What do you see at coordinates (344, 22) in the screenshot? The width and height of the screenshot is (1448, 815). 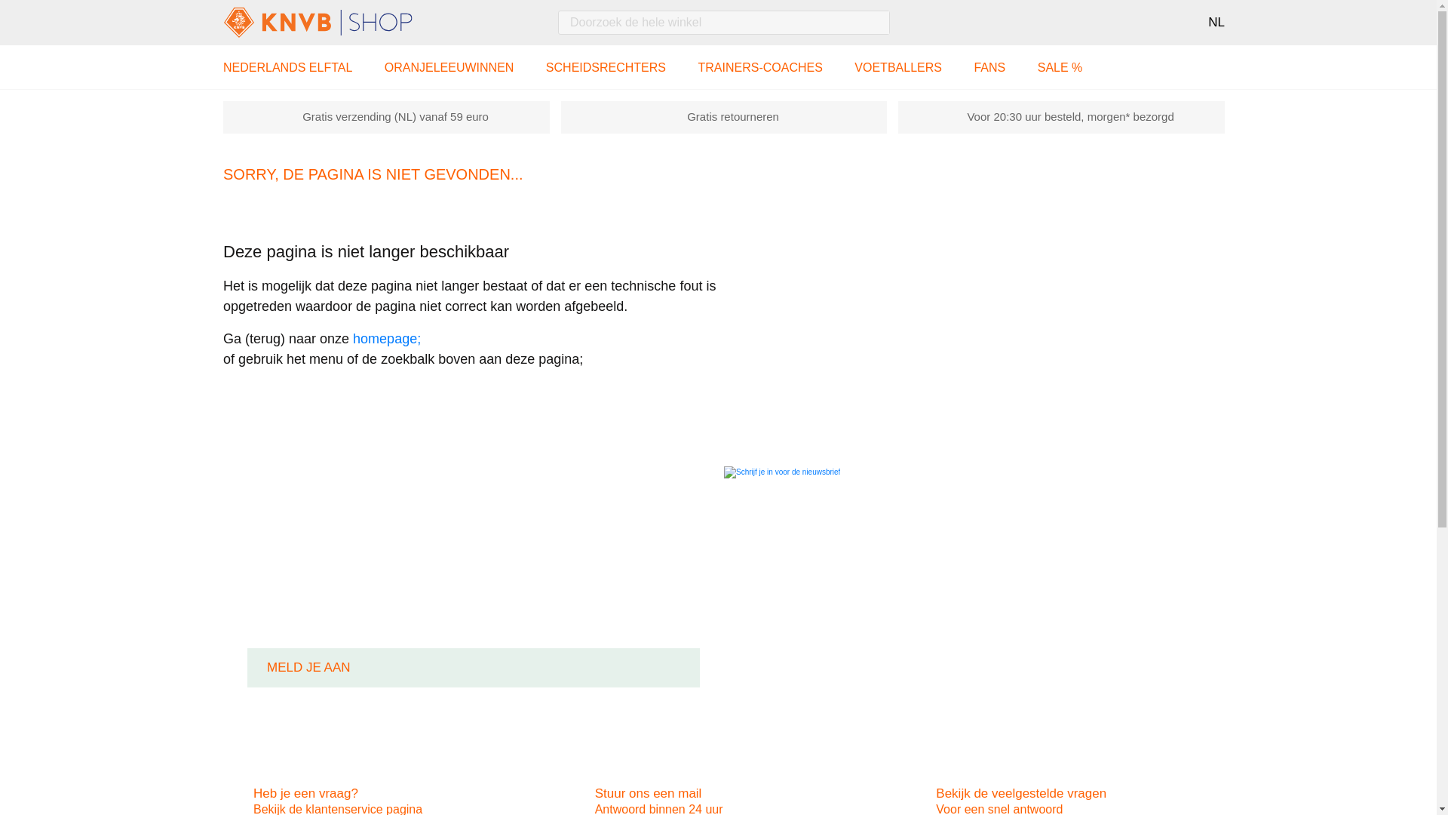 I see `KNVBshop.nl` at bounding box center [344, 22].